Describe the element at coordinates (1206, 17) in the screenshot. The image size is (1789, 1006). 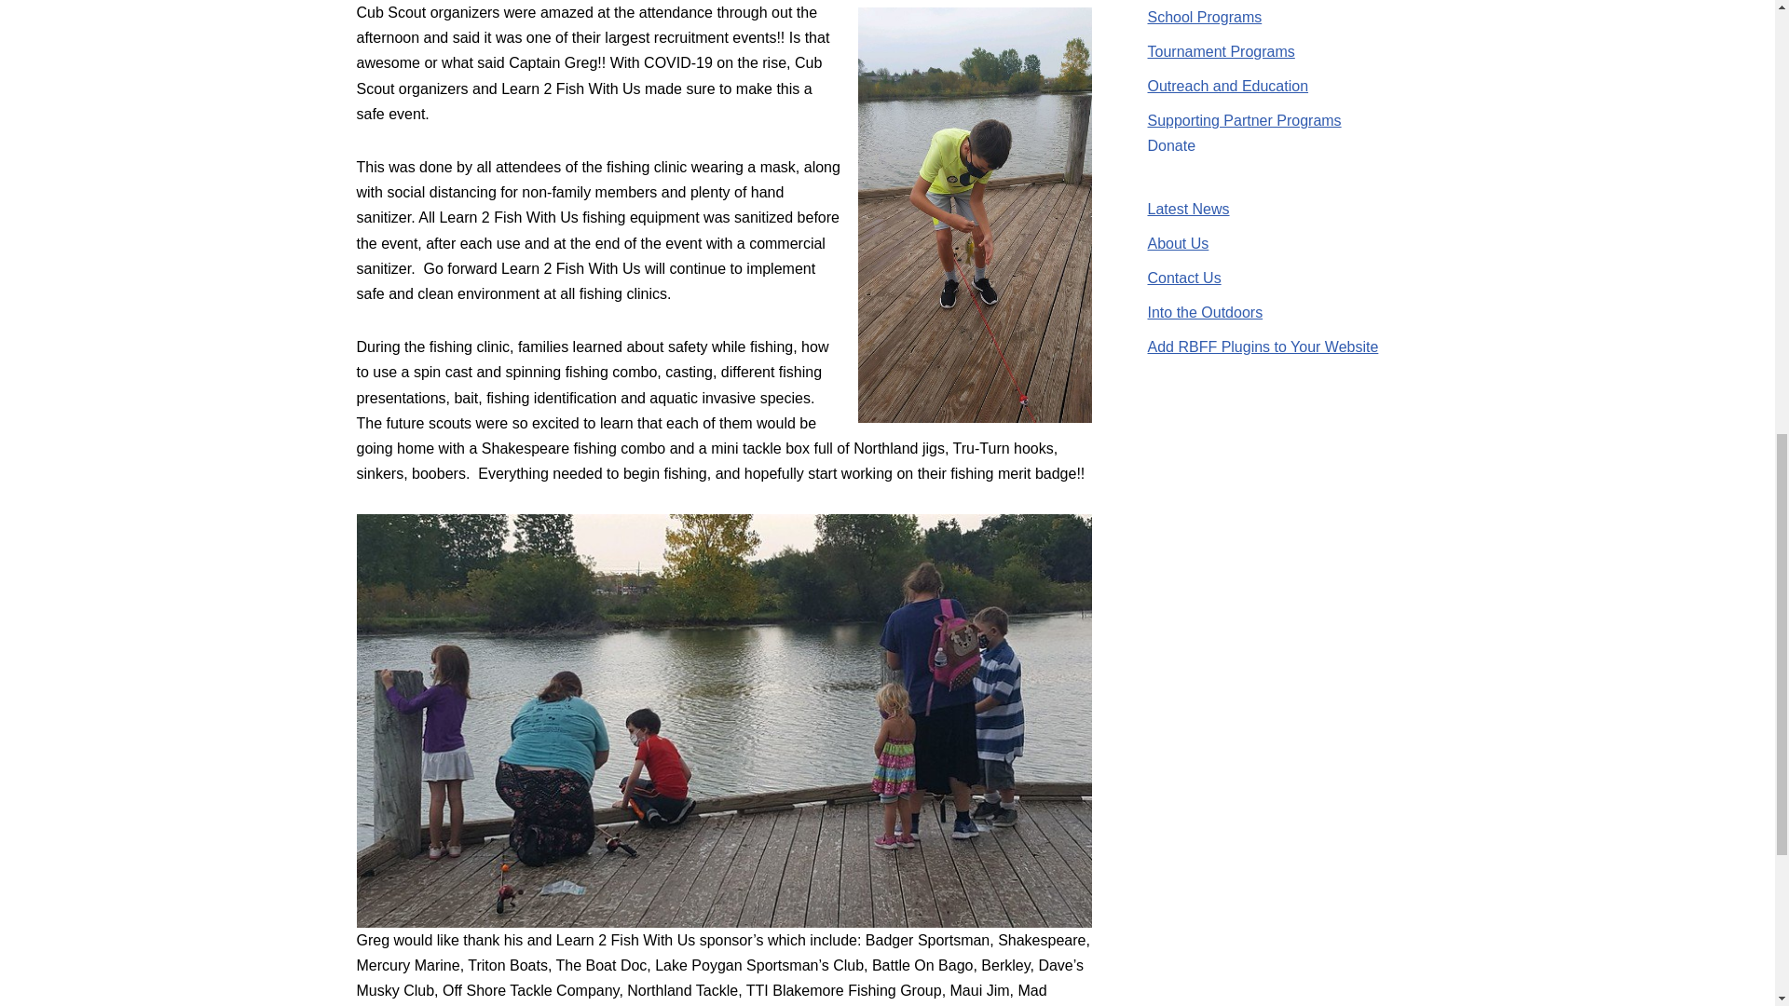
I see `School Programs` at that location.